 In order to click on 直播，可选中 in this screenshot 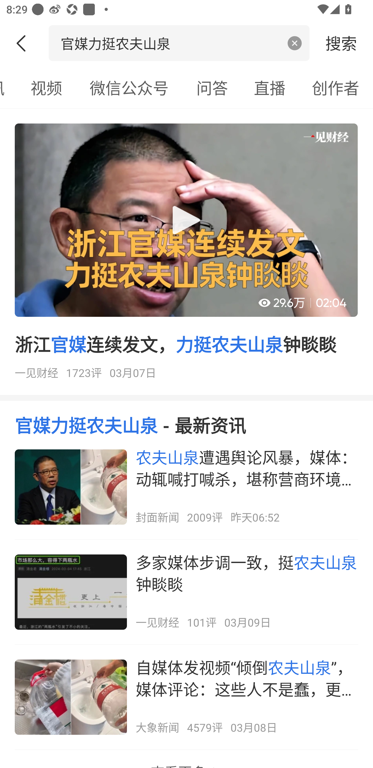, I will do `click(270, 88)`.